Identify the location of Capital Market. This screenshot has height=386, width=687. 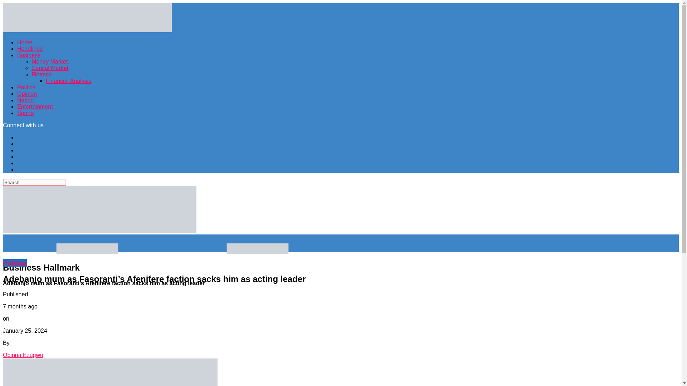
(50, 68).